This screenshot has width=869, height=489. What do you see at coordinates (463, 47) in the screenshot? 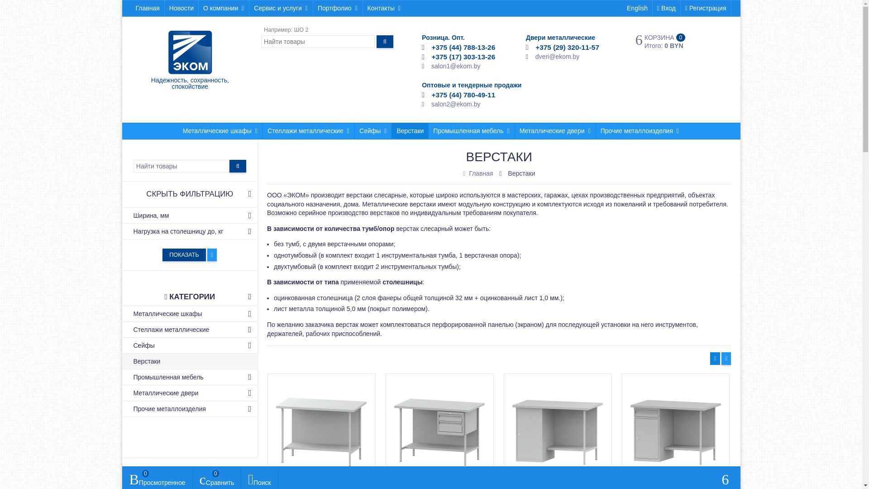
I see `+375 (44) 788-13-26` at bounding box center [463, 47].